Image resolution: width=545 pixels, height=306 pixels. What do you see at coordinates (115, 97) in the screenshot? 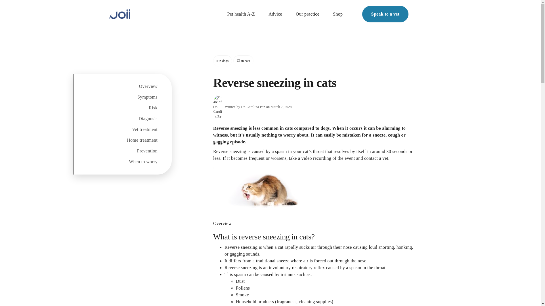
I see `Symptoms` at bounding box center [115, 97].